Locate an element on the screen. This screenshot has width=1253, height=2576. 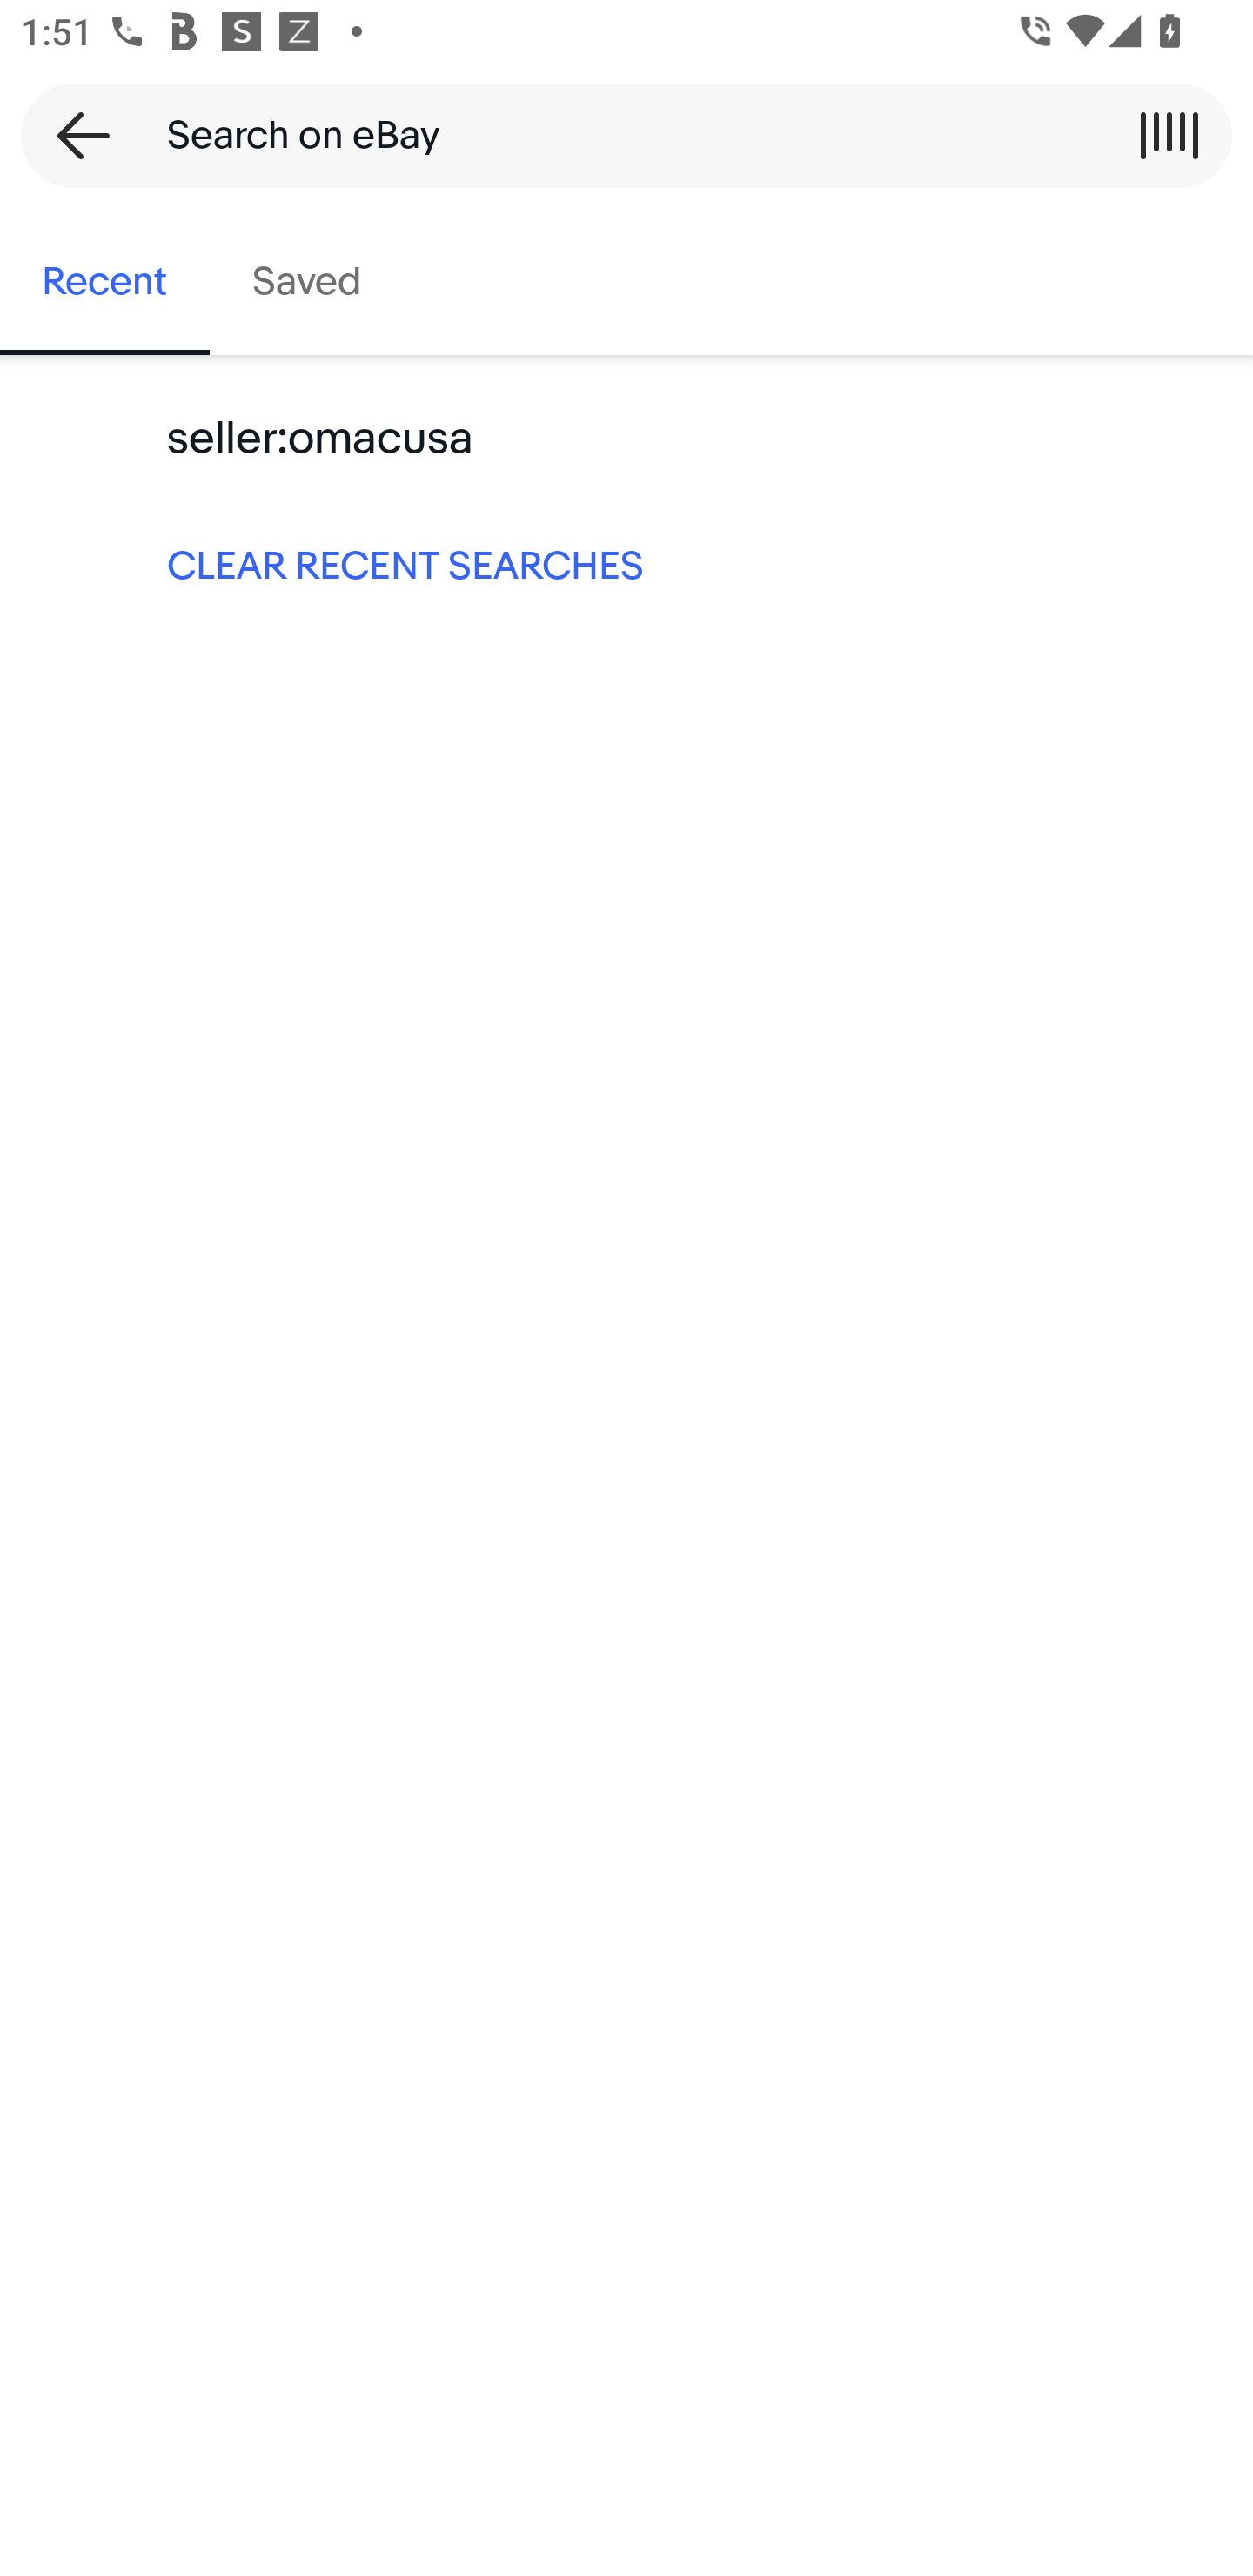
Scan a barcode is located at coordinates (1169, 135).